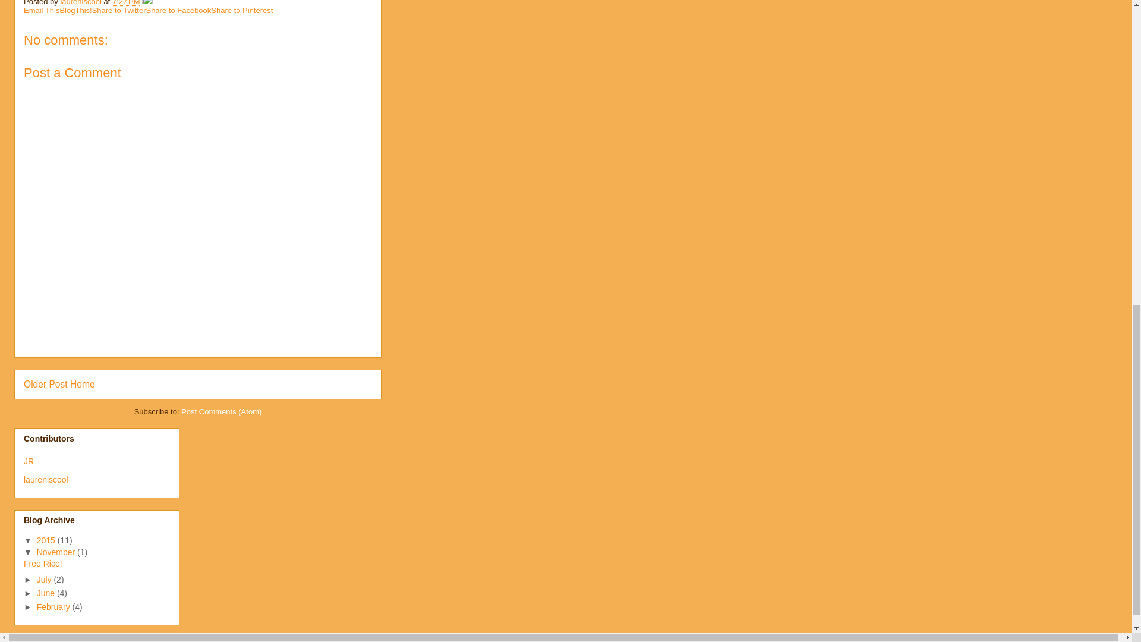 The image size is (1141, 642). What do you see at coordinates (45, 384) in the screenshot?
I see `Older Post` at bounding box center [45, 384].